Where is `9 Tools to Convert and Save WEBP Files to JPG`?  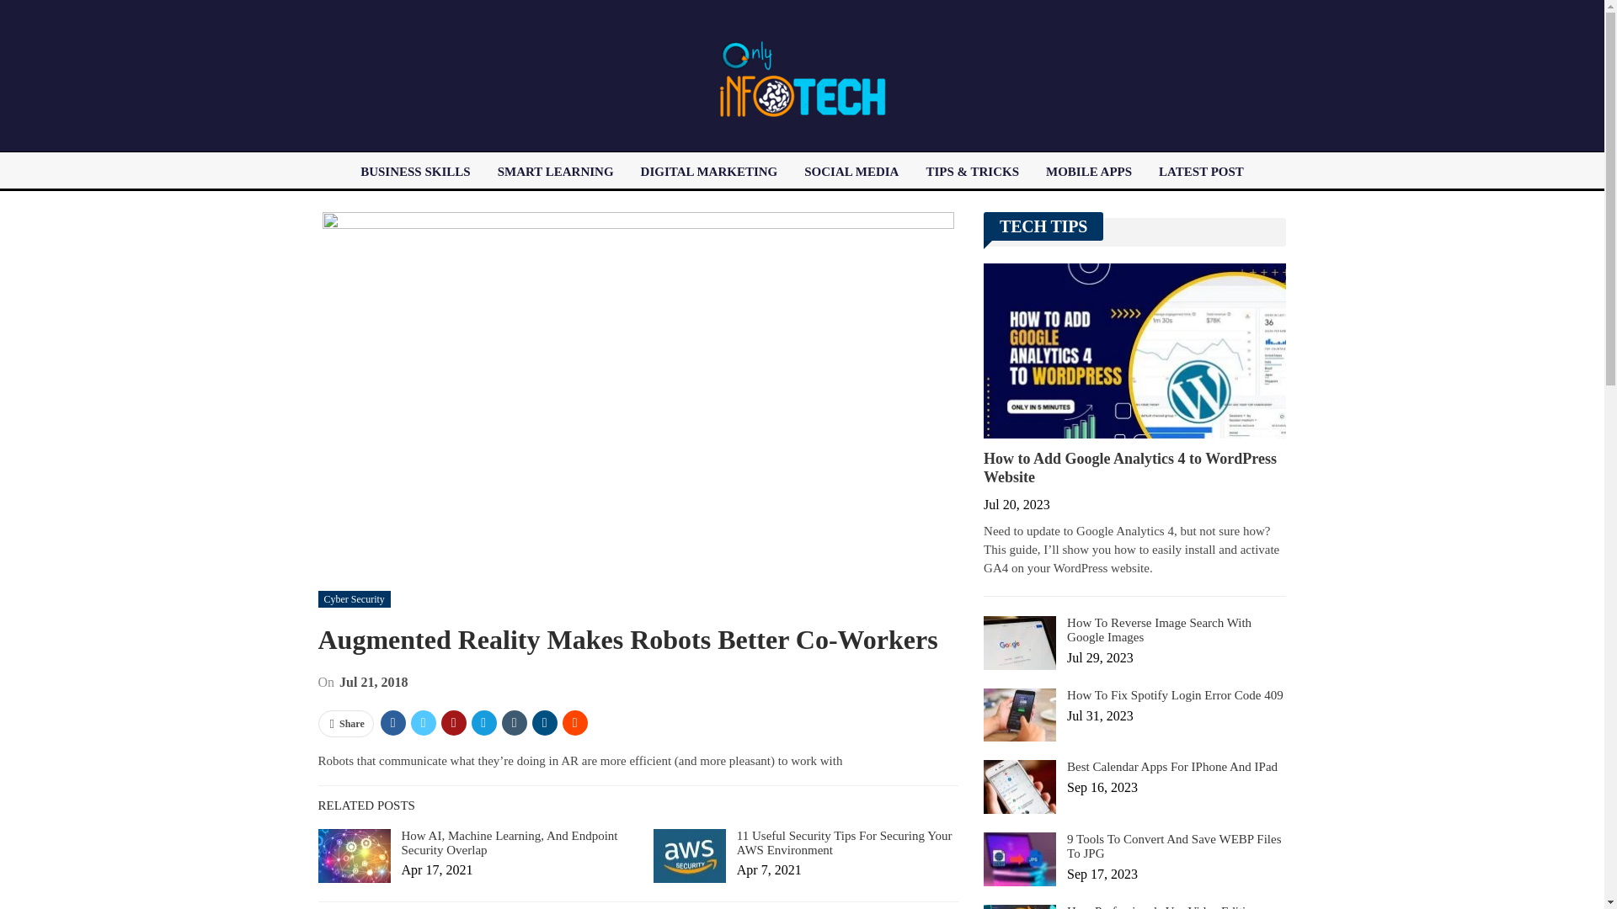 9 Tools to Convert and Save WEBP Files to JPG is located at coordinates (1019, 859).